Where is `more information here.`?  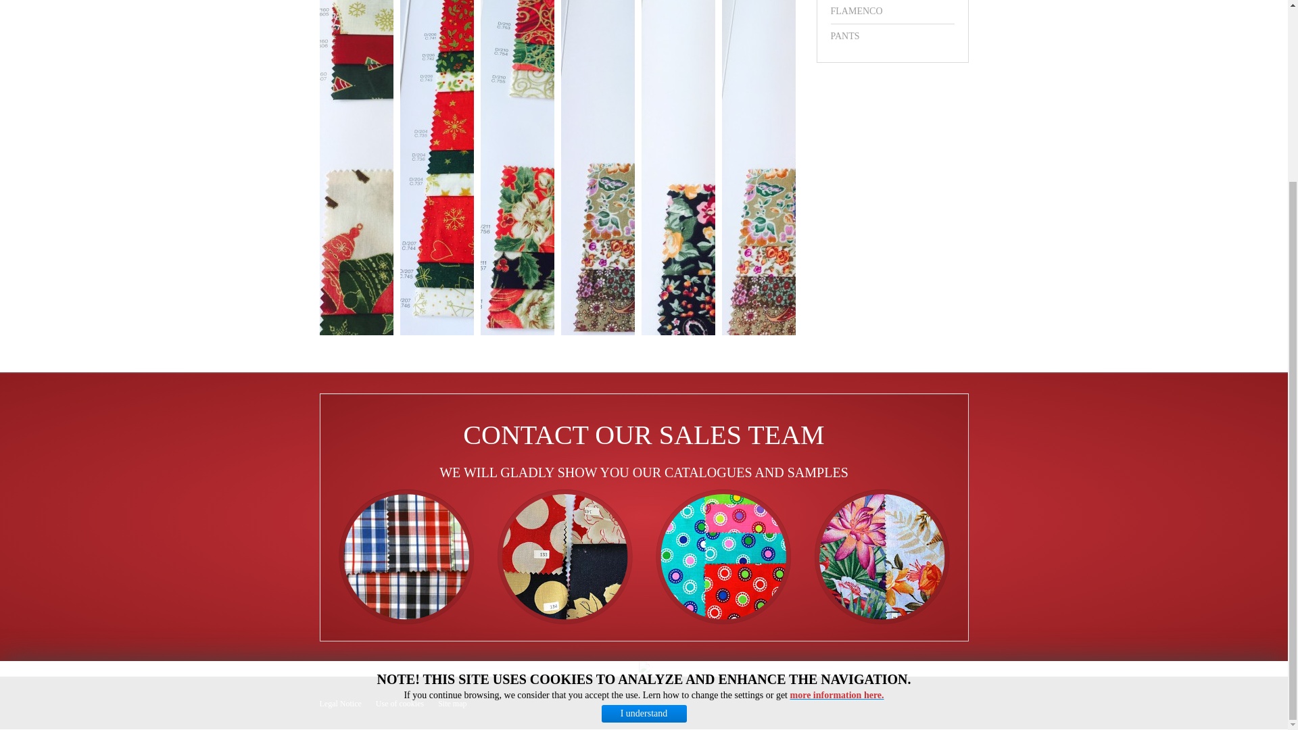 more information here. is located at coordinates (837, 462).